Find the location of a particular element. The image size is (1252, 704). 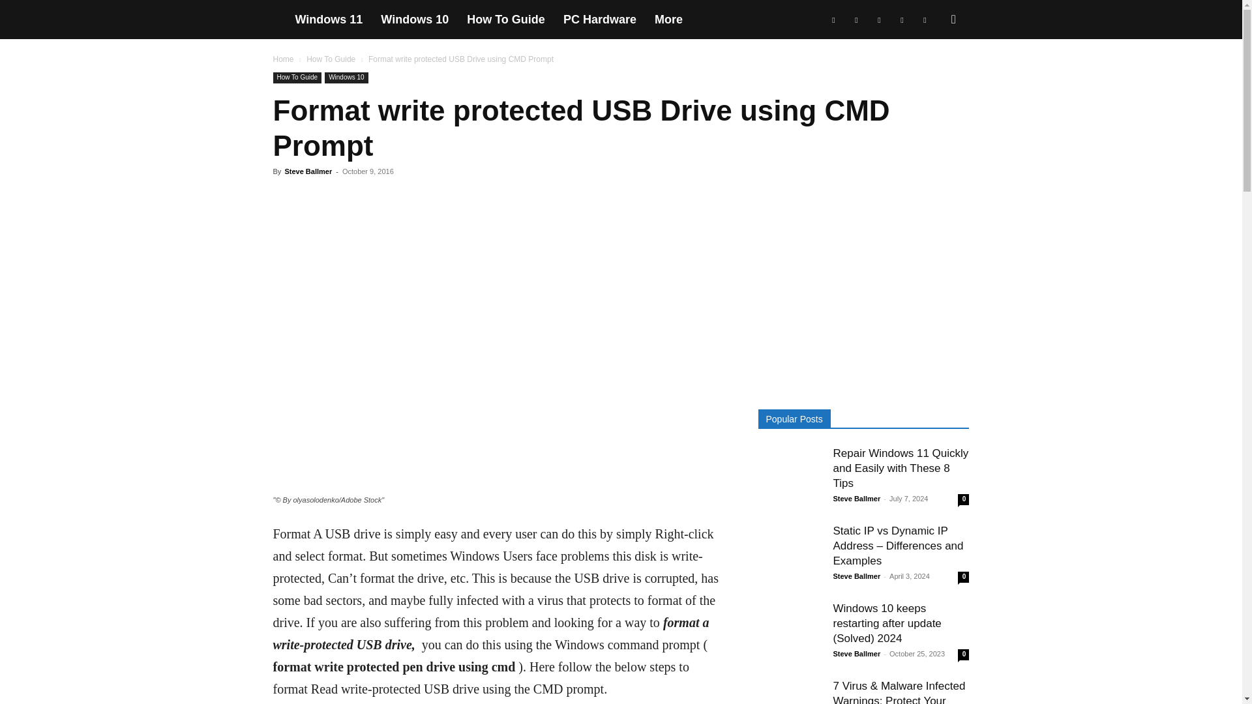

More is located at coordinates (669, 20).